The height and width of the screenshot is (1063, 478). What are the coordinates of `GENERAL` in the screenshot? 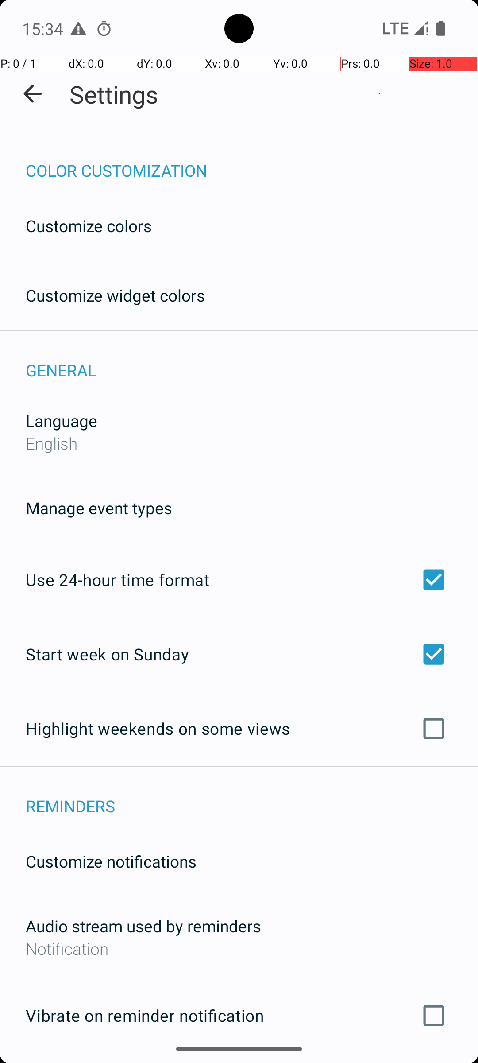 It's located at (252, 361).